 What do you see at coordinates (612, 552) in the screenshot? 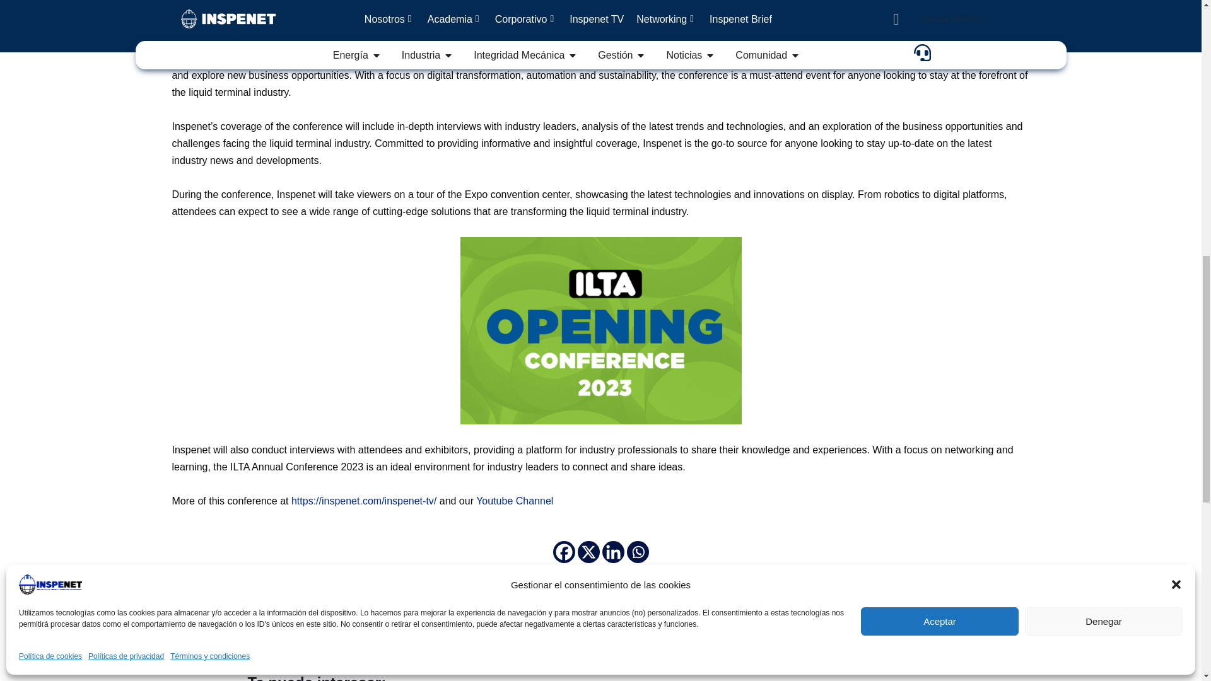
I see `Linkedin` at bounding box center [612, 552].